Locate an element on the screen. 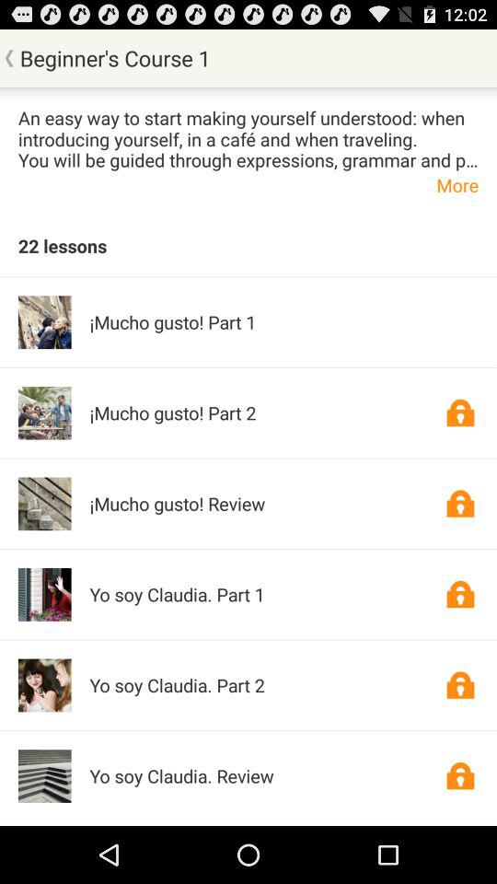 Image resolution: width=497 pixels, height=884 pixels. turn on the 22 lessons app is located at coordinates (63, 245).